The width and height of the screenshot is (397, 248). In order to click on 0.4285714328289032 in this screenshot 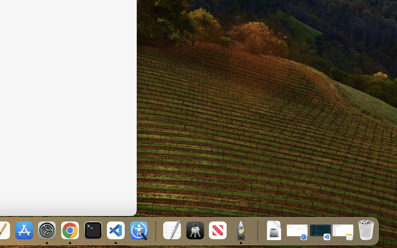, I will do `click(155, 231)`.